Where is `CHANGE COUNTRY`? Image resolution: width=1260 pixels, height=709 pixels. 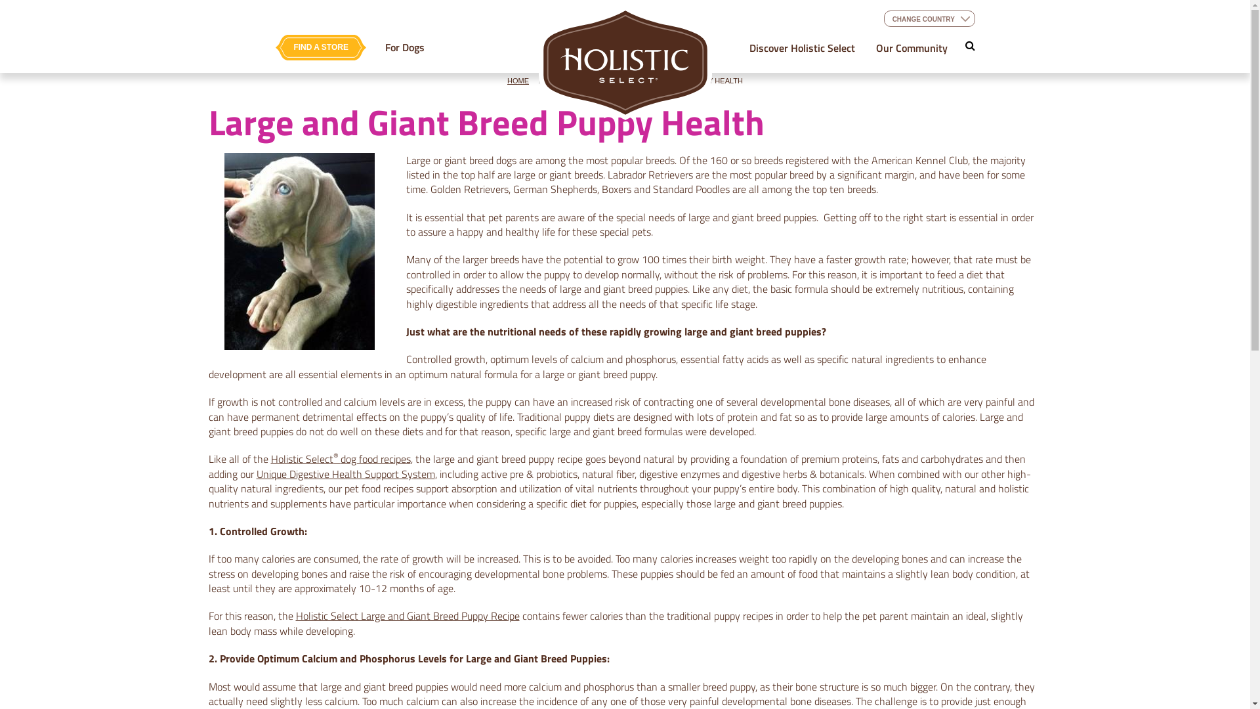 CHANGE COUNTRY is located at coordinates (929, 18).